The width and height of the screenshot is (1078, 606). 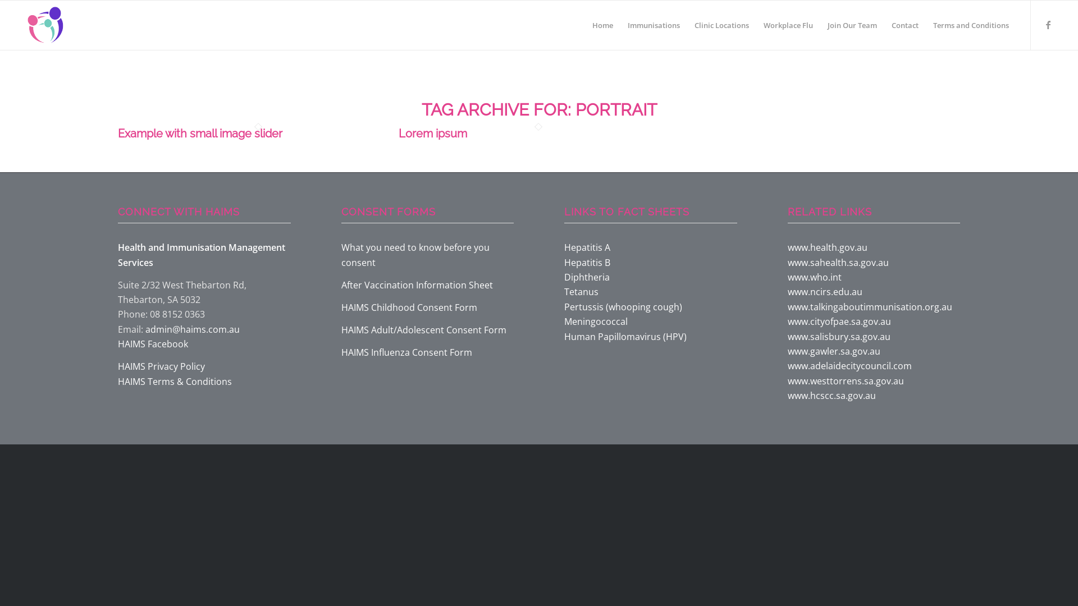 I want to click on Contact, so click(x=905, y=25).